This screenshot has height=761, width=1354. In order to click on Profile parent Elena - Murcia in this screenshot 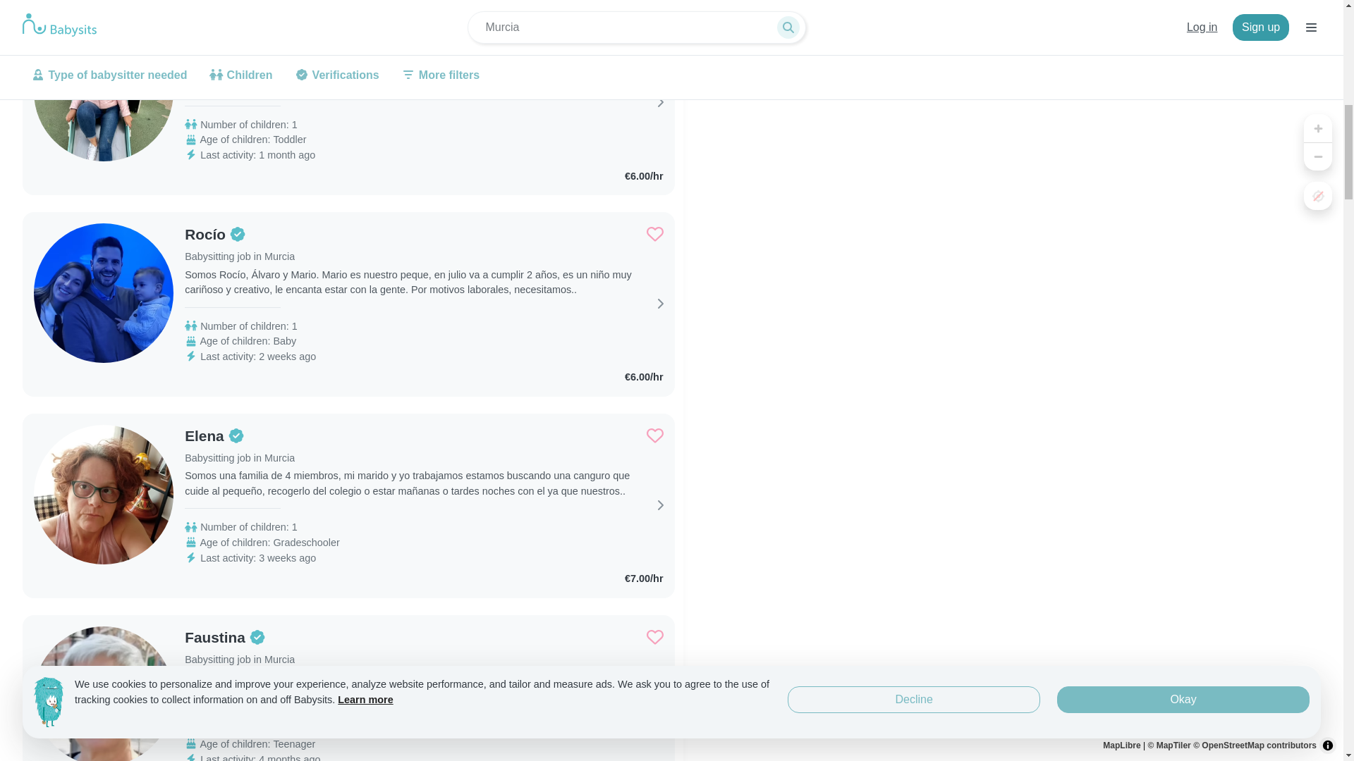, I will do `click(240, 435)`.